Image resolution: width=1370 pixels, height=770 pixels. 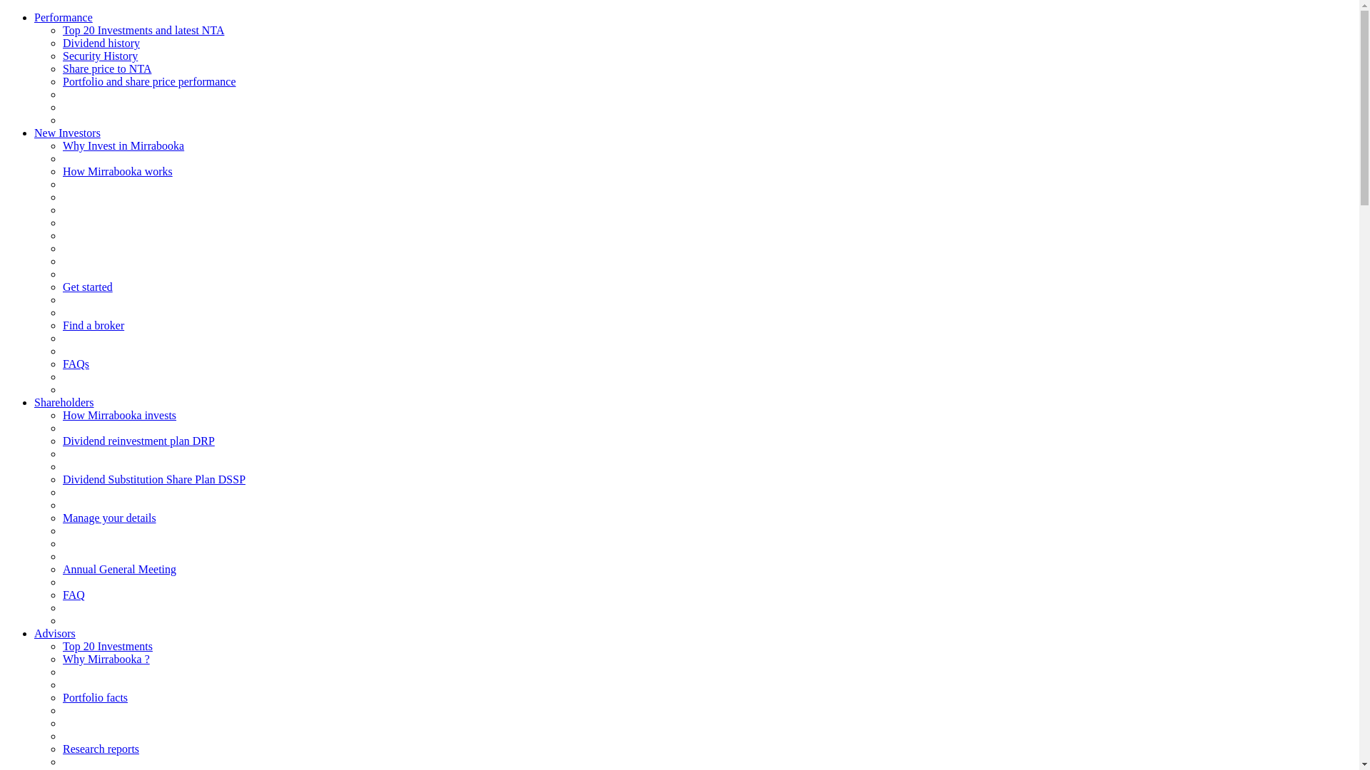 What do you see at coordinates (100, 56) in the screenshot?
I see `Security History` at bounding box center [100, 56].